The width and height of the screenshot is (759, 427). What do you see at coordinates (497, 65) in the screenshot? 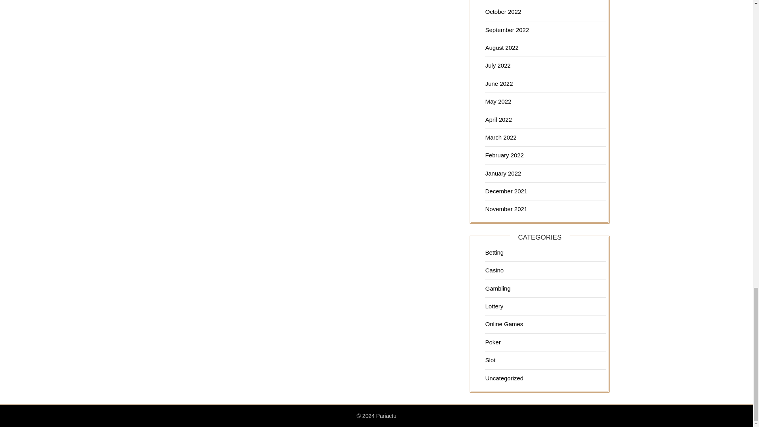
I see `July 2022` at bounding box center [497, 65].